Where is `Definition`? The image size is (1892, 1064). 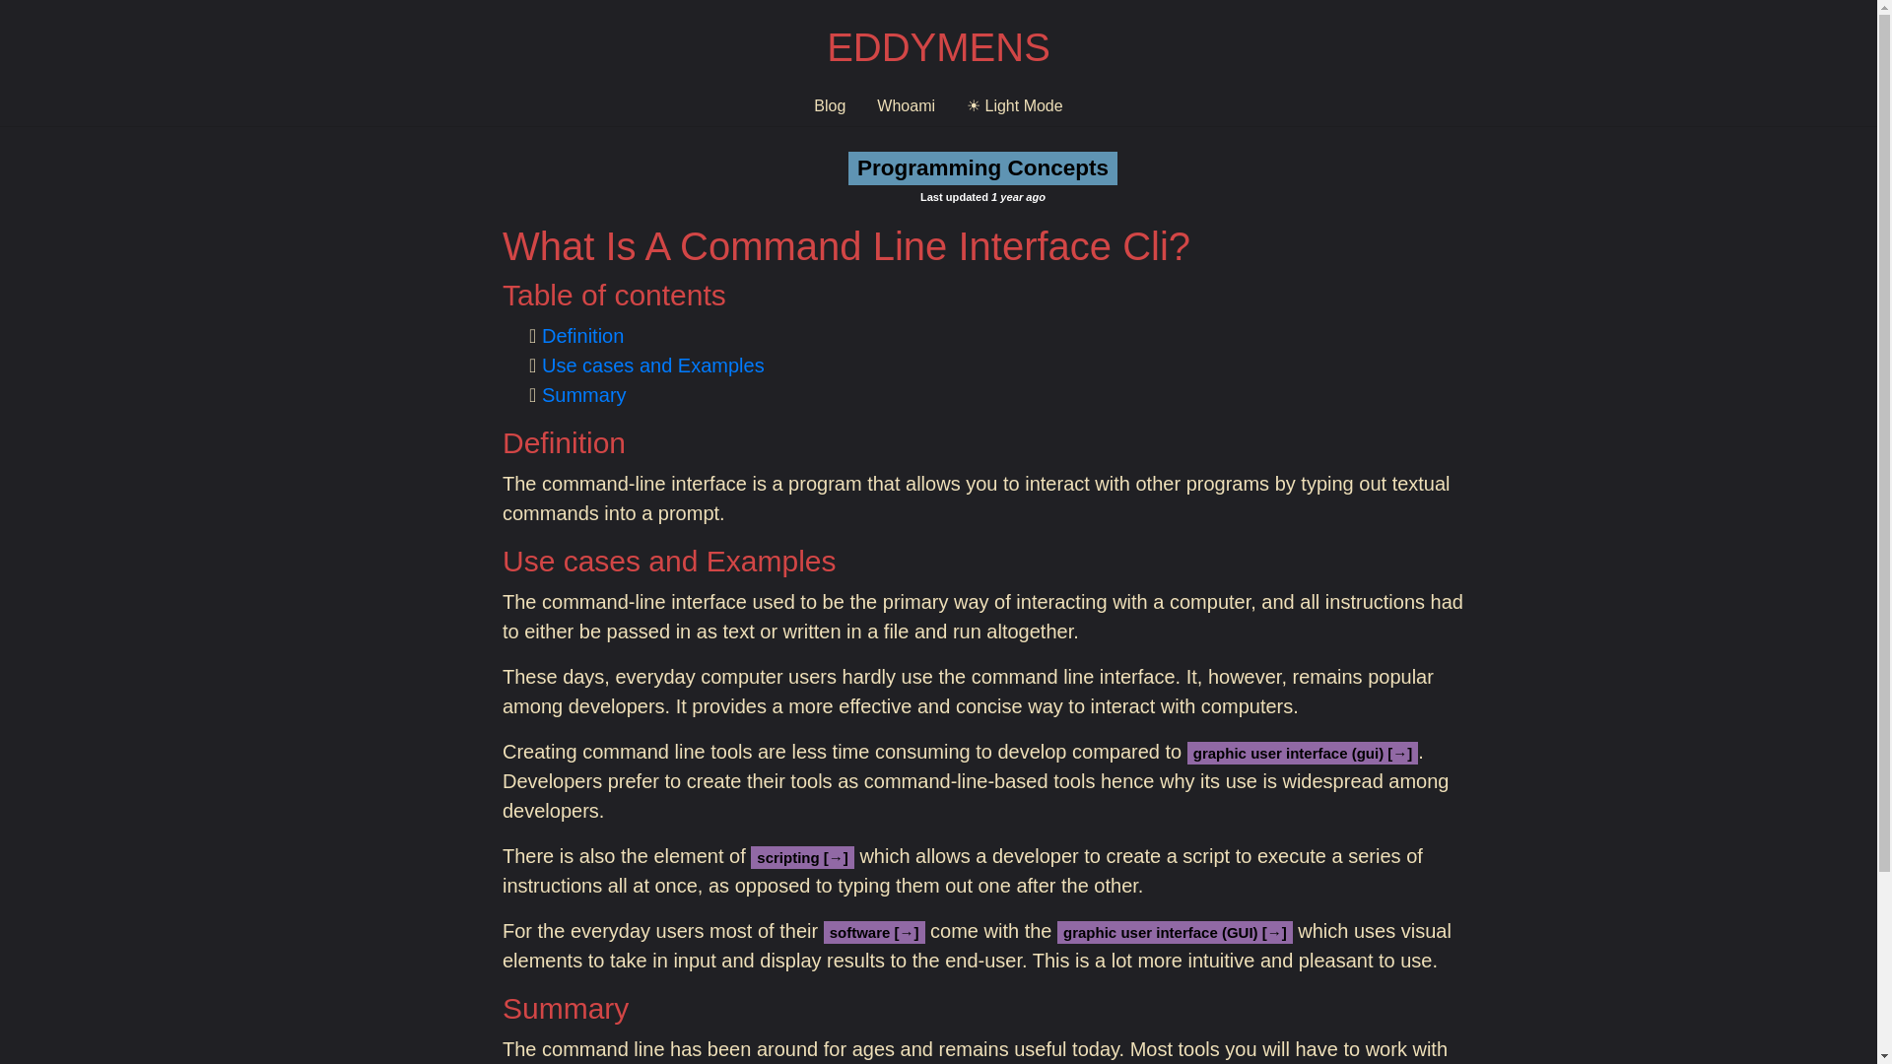
Definition is located at coordinates (582, 336).